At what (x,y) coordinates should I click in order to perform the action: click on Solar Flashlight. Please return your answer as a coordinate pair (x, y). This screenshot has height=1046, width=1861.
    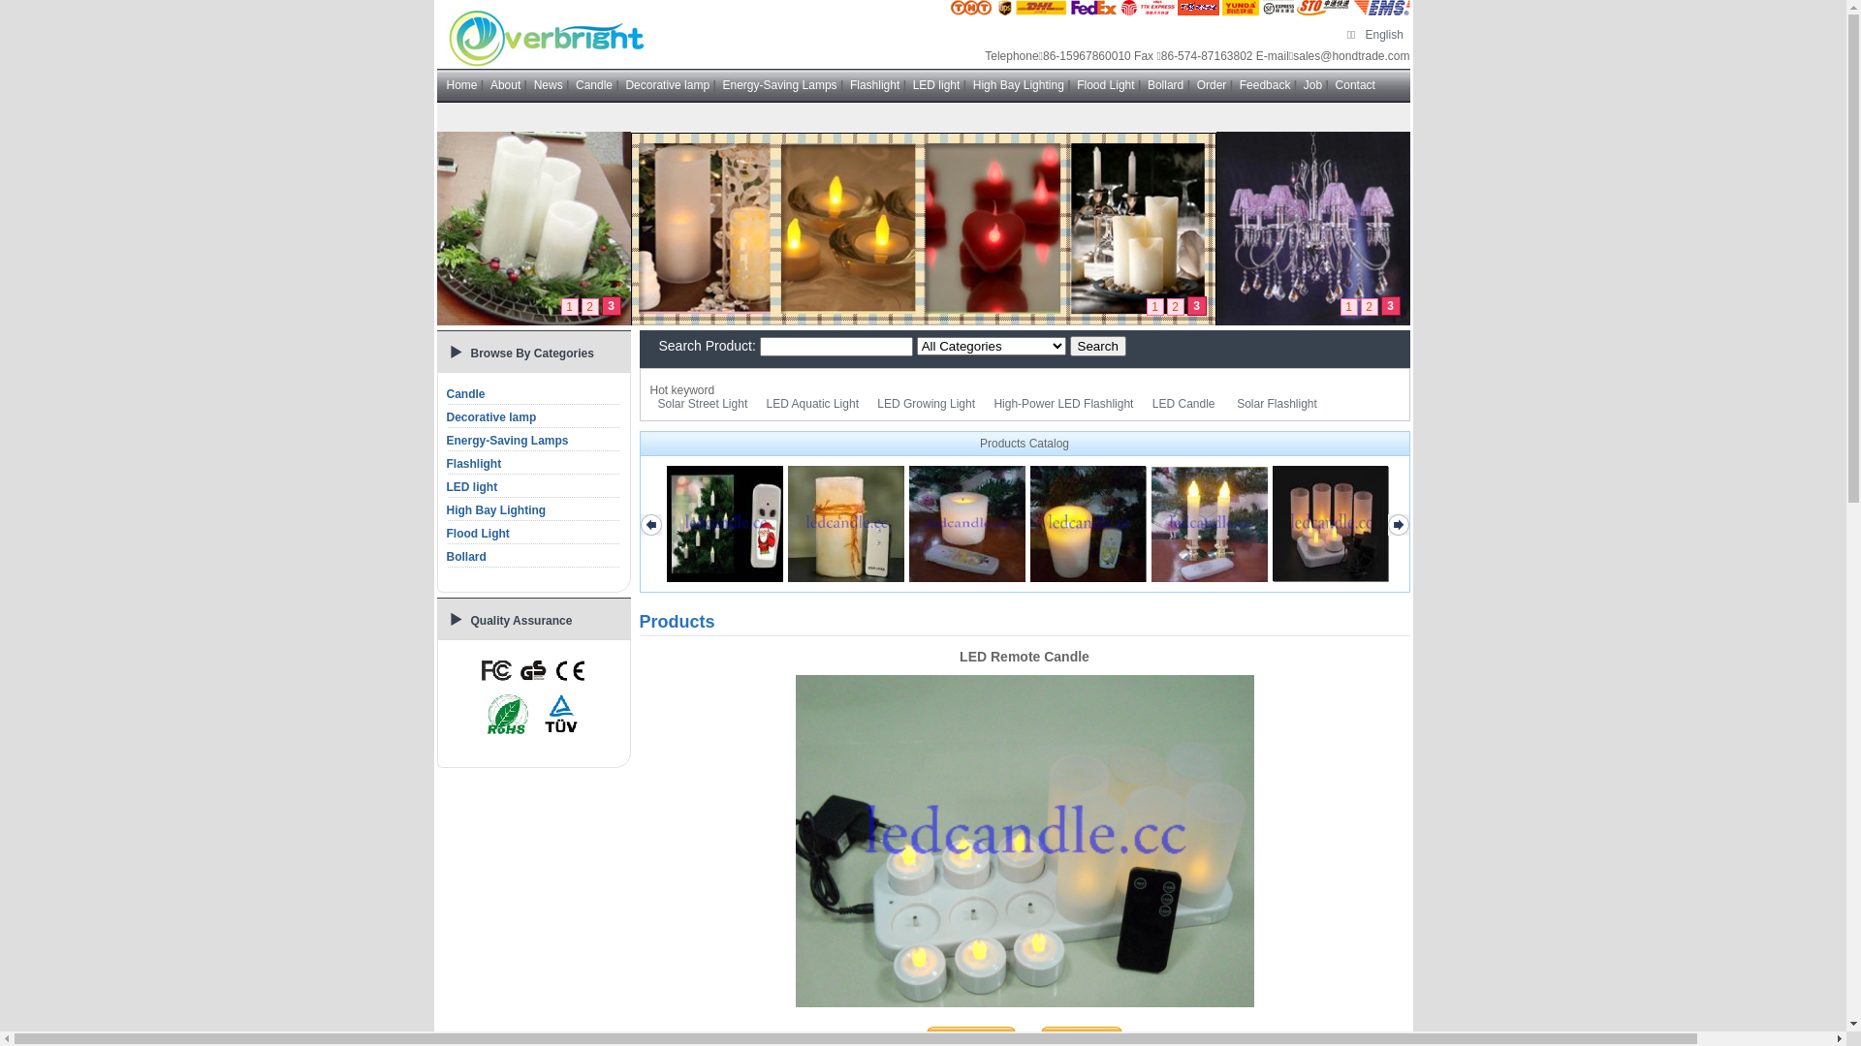
    Looking at the image, I should click on (1277, 404).